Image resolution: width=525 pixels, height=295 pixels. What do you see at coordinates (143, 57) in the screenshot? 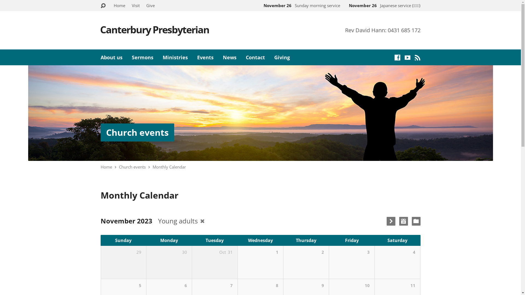
I see `Sermons` at bounding box center [143, 57].